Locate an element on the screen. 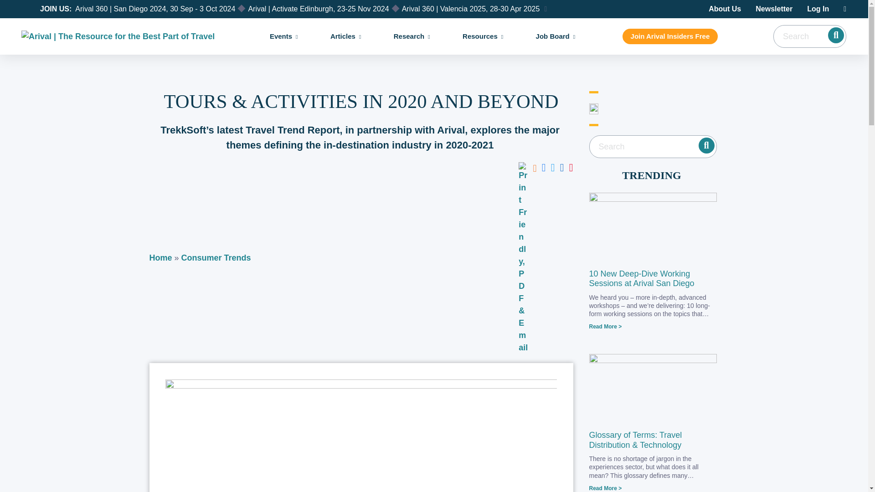 This screenshot has height=492, width=875. Articles is located at coordinates (345, 36).